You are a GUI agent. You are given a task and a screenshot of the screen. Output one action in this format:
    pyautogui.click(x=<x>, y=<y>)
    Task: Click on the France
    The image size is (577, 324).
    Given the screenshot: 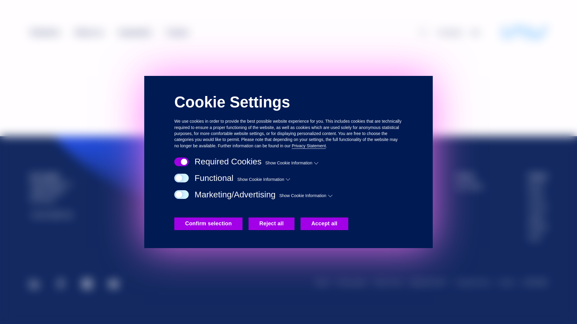 What is the action you would take?
    pyautogui.click(x=538, y=207)
    